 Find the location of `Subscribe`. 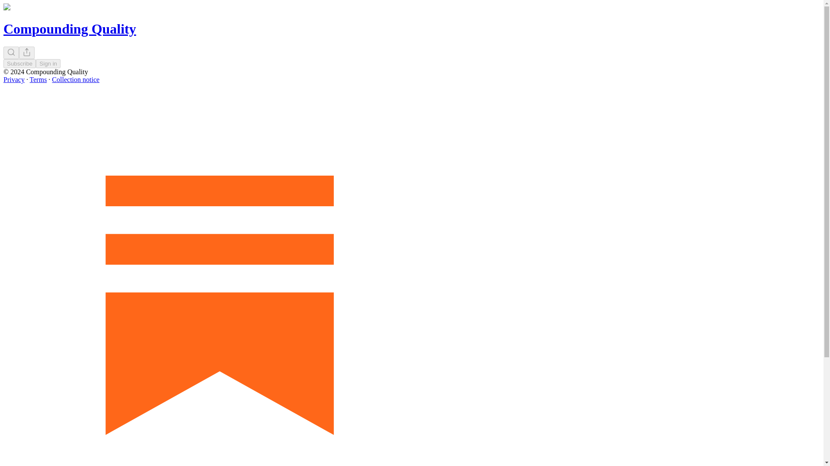

Subscribe is located at coordinates (19, 63).